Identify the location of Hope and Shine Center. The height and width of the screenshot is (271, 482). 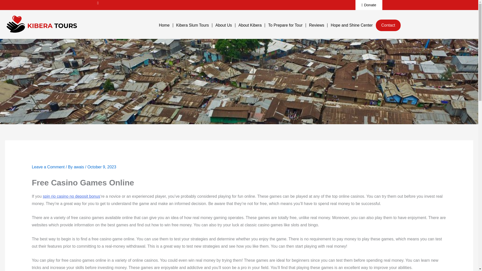
(351, 25).